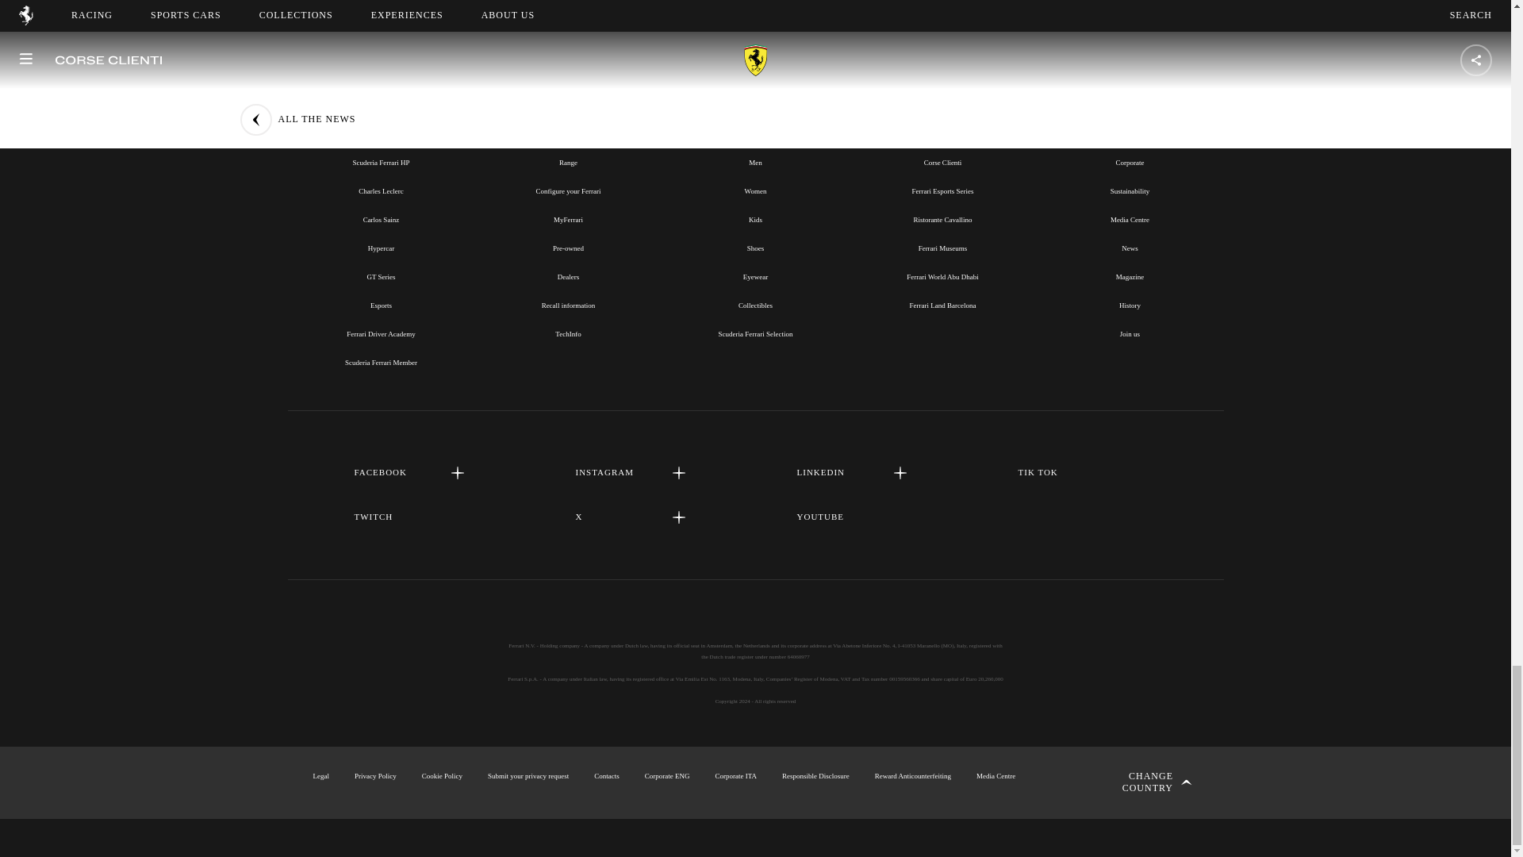 This screenshot has width=1523, height=857. What do you see at coordinates (568, 248) in the screenshot?
I see `Pre-owned` at bounding box center [568, 248].